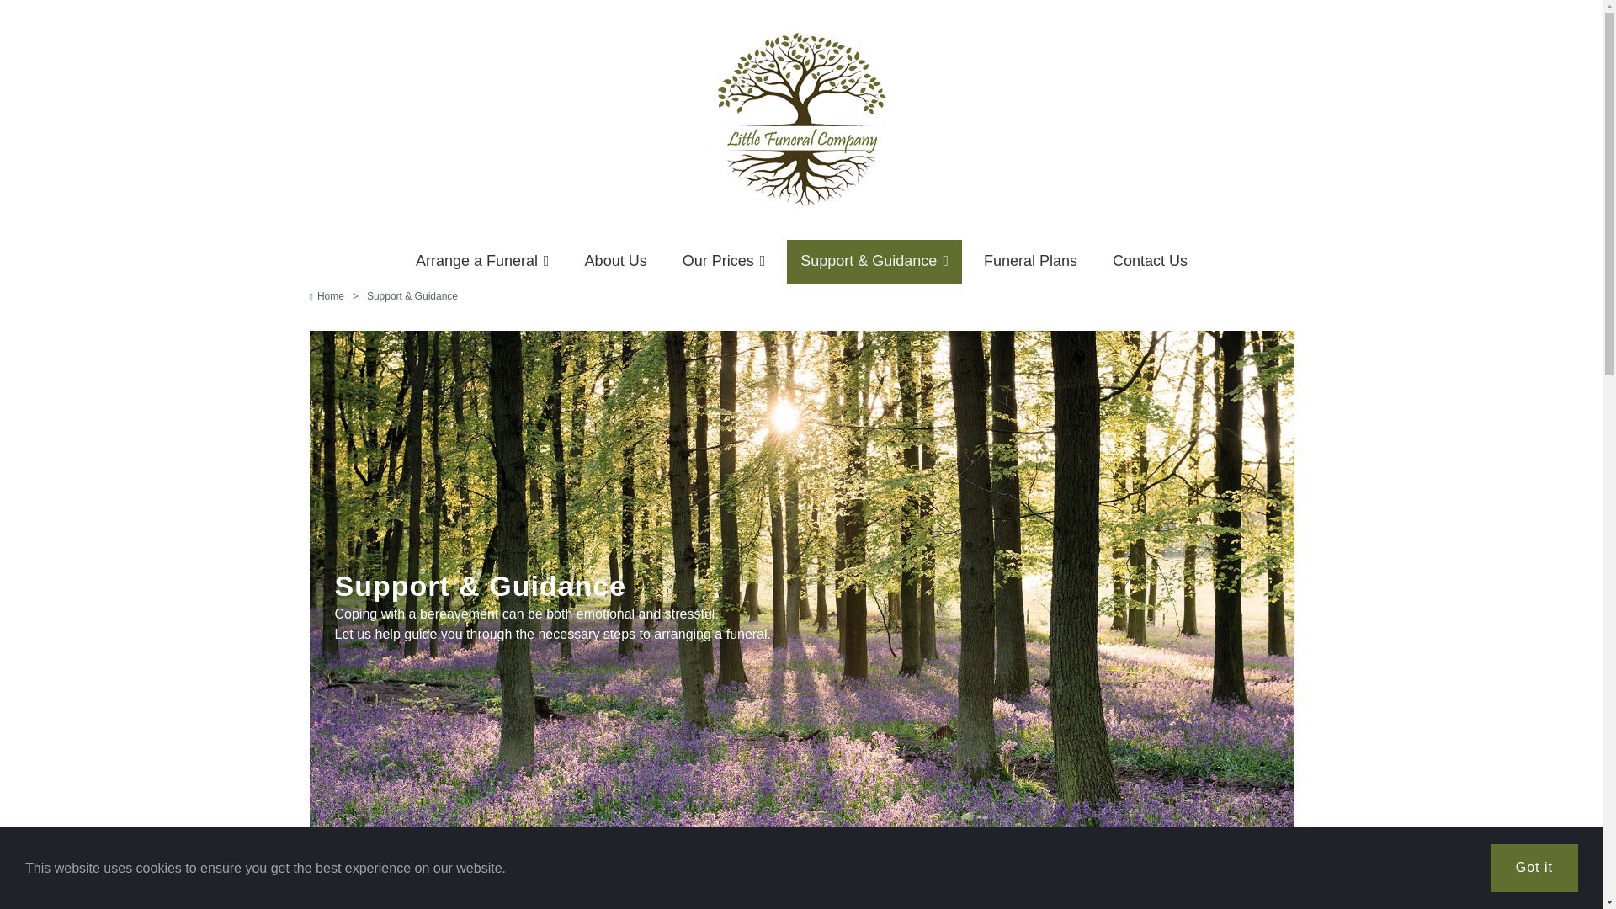 The height and width of the screenshot is (909, 1616). What do you see at coordinates (1150, 261) in the screenshot?
I see `Contact Us` at bounding box center [1150, 261].